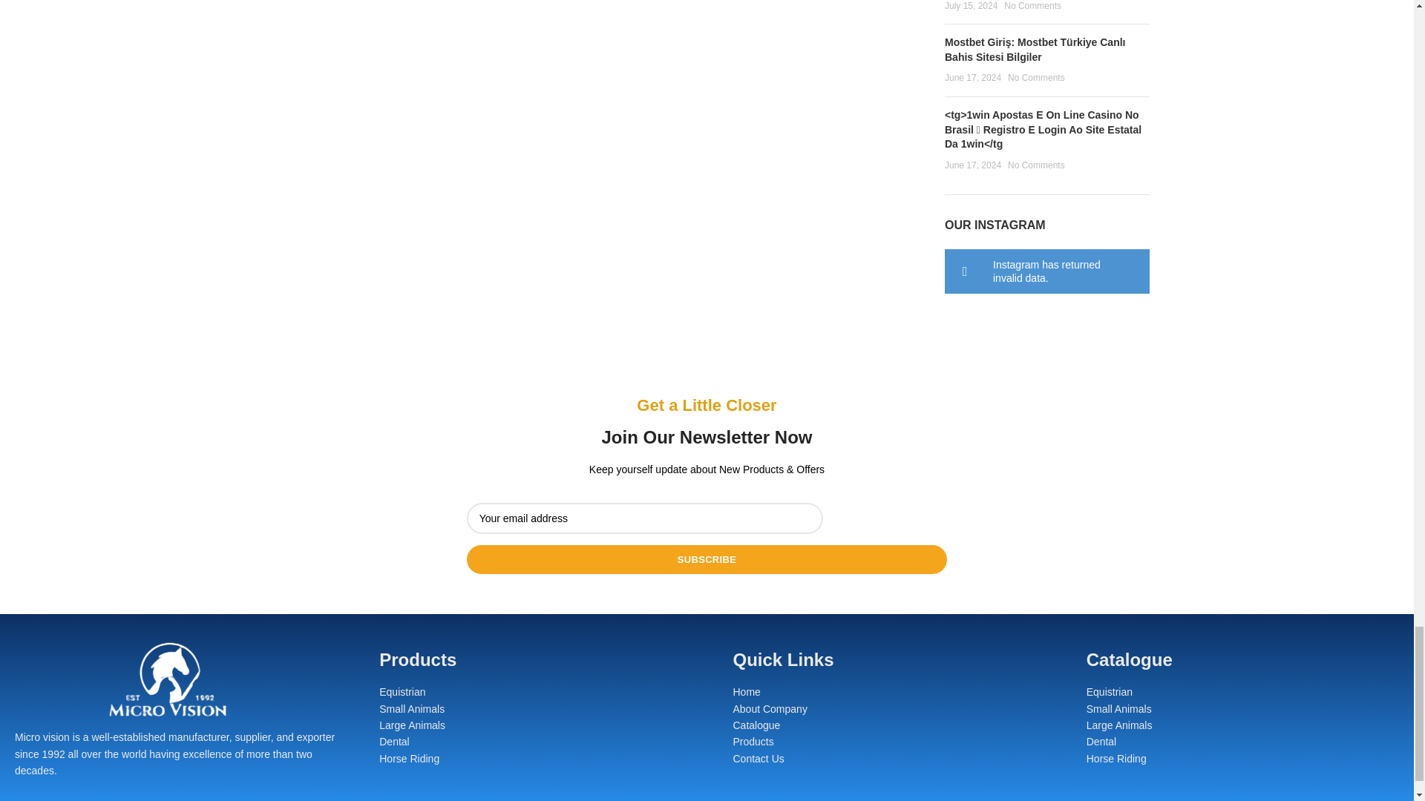  Describe the element at coordinates (707, 559) in the screenshot. I see `Subscribe` at that location.